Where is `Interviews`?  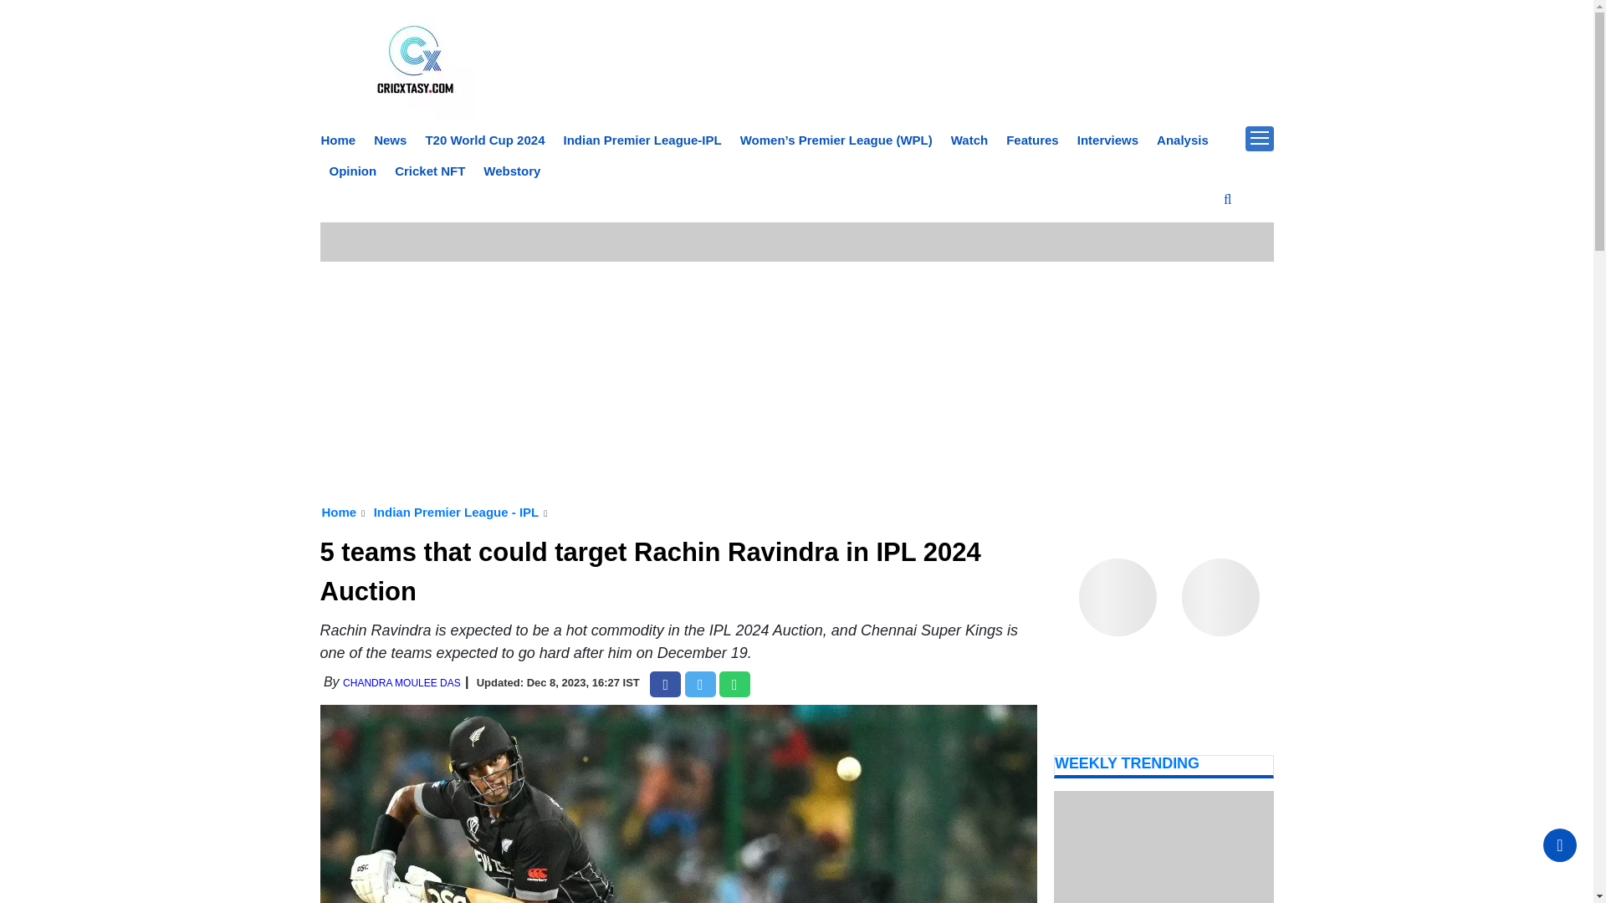
Interviews is located at coordinates (1107, 140).